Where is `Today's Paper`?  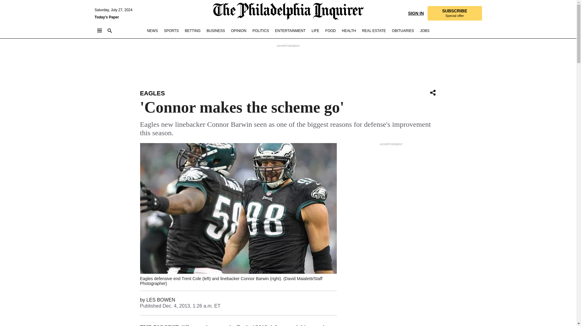
Today's Paper is located at coordinates (107, 17).